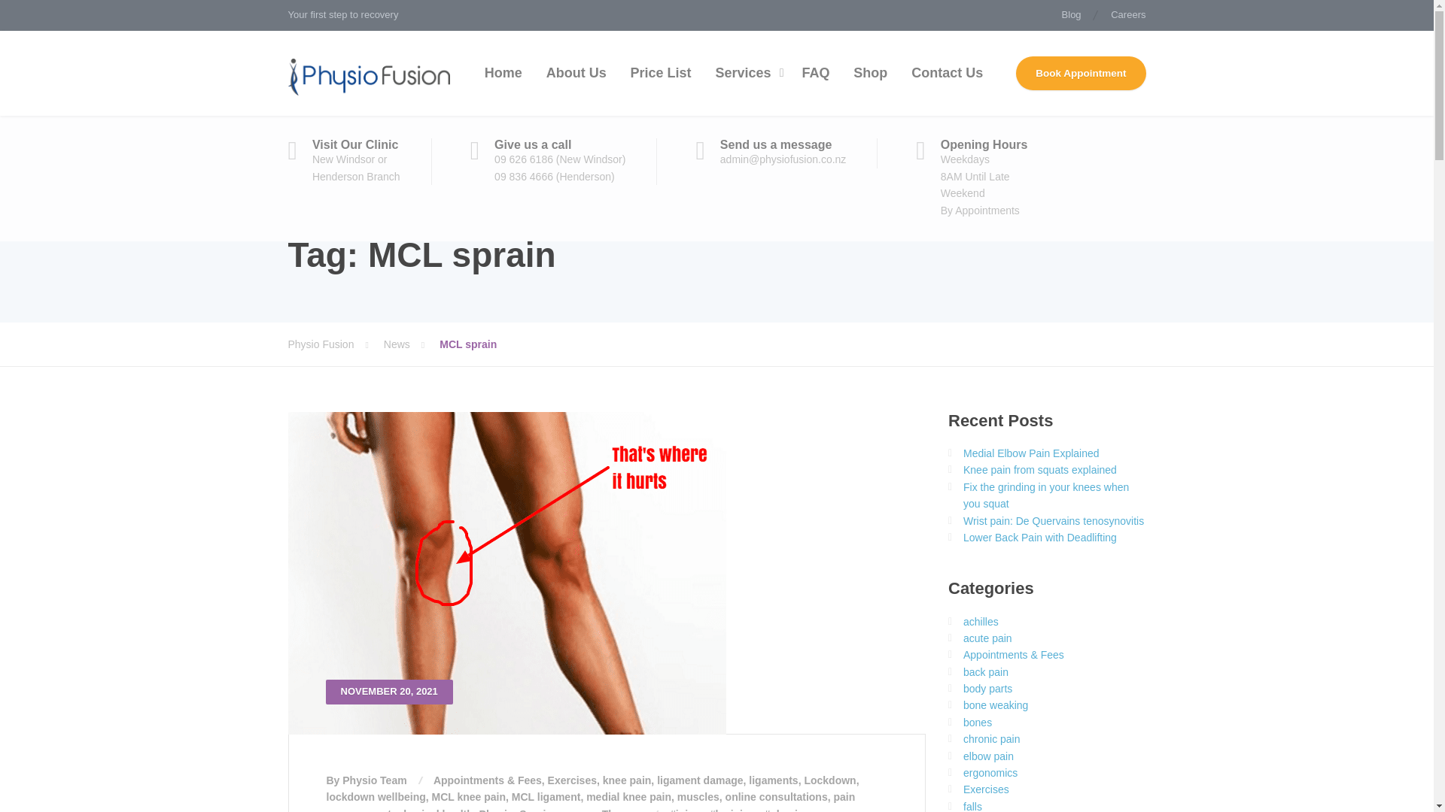 This screenshot has width=1445, height=812. What do you see at coordinates (335, 344) in the screenshot?
I see `Physio Fusion` at bounding box center [335, 344].